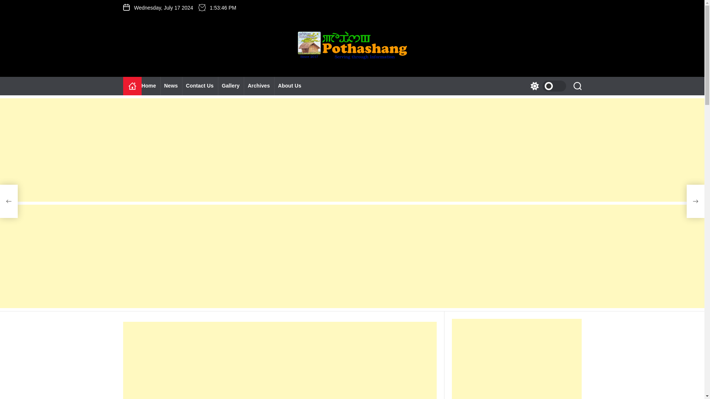 This screenshot has width=710, height=399. I want to click on Contact Us, so click(200, 86).